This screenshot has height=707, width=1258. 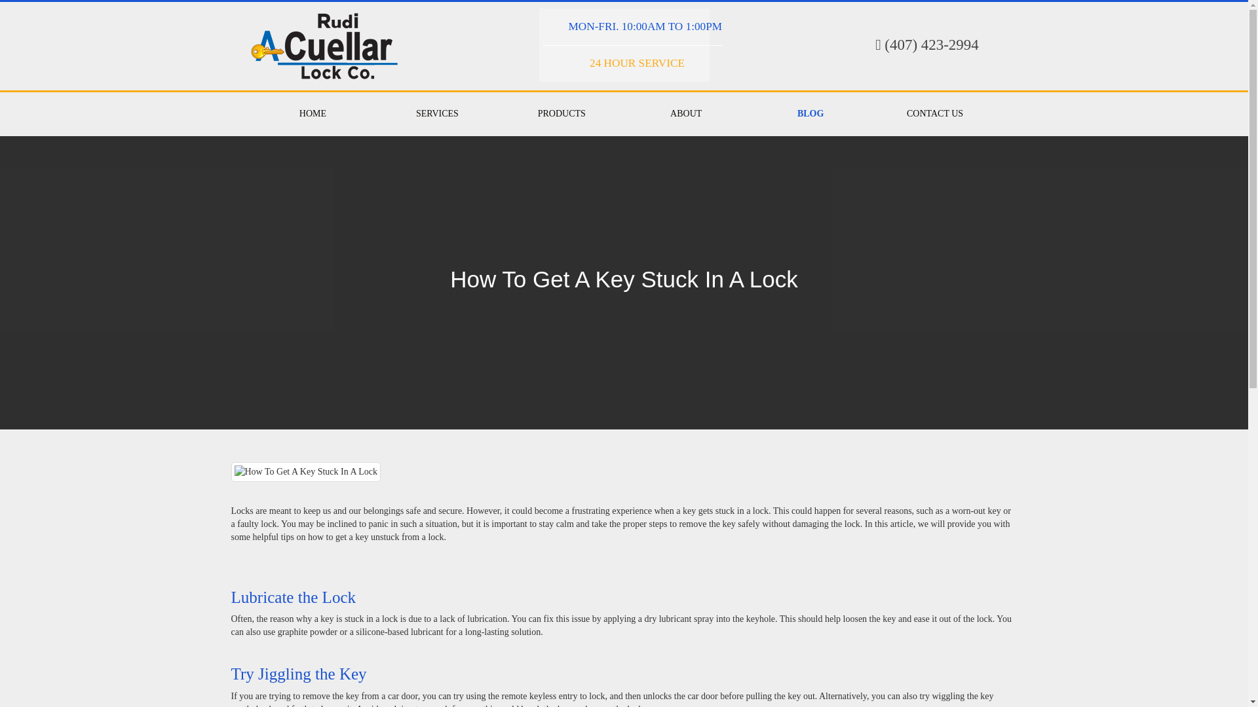 What do you see at coordinates (562, 114) in the screenshot?
I see `Products` at bounding box center [562, 114].